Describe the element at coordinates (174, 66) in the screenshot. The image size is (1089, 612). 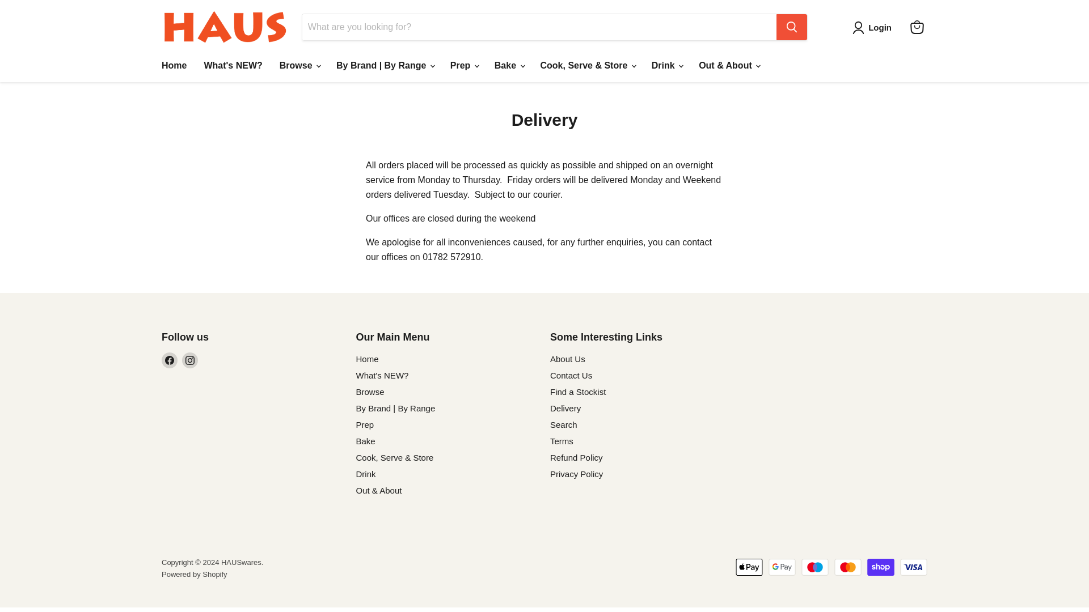
I see `Home` at that location.